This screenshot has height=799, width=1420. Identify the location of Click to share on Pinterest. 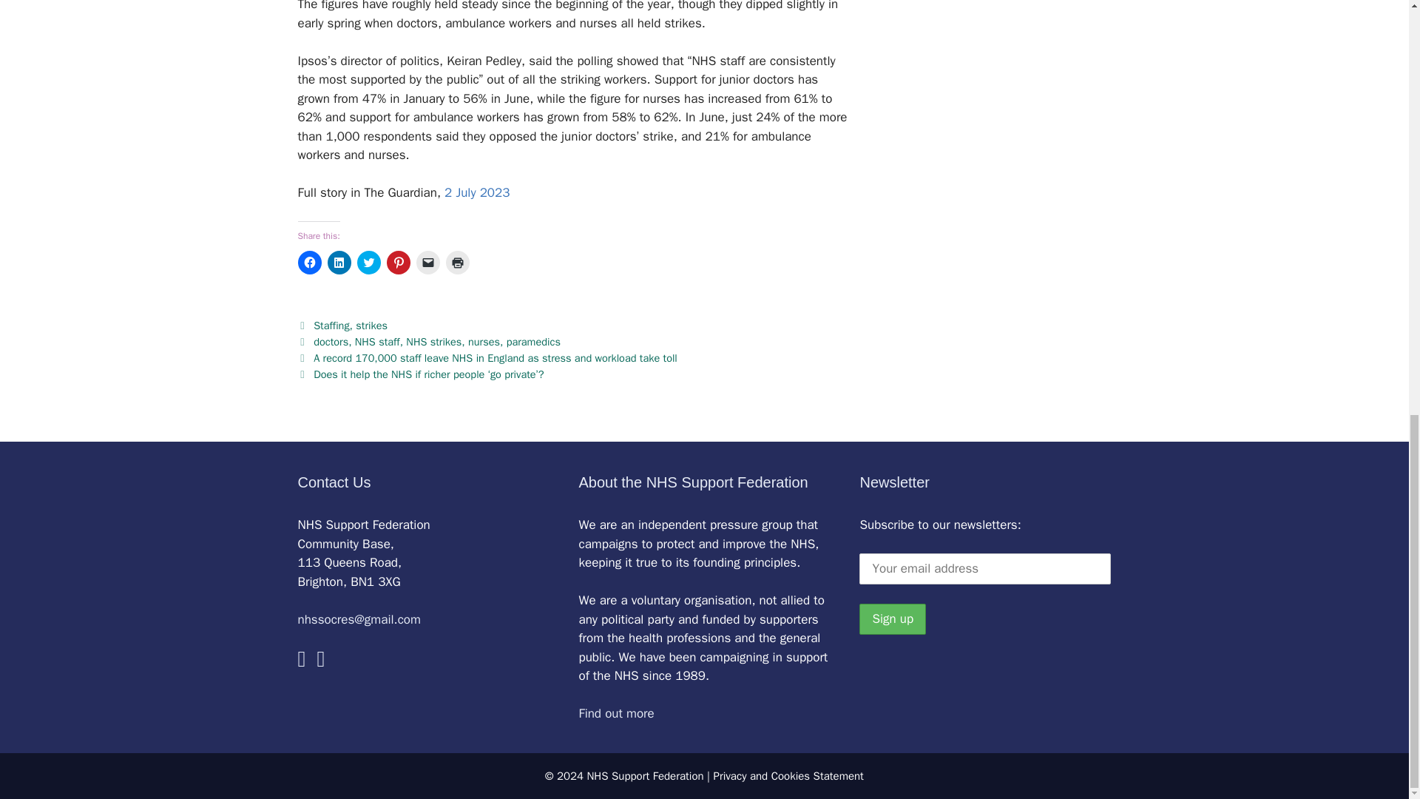
(398, 263).